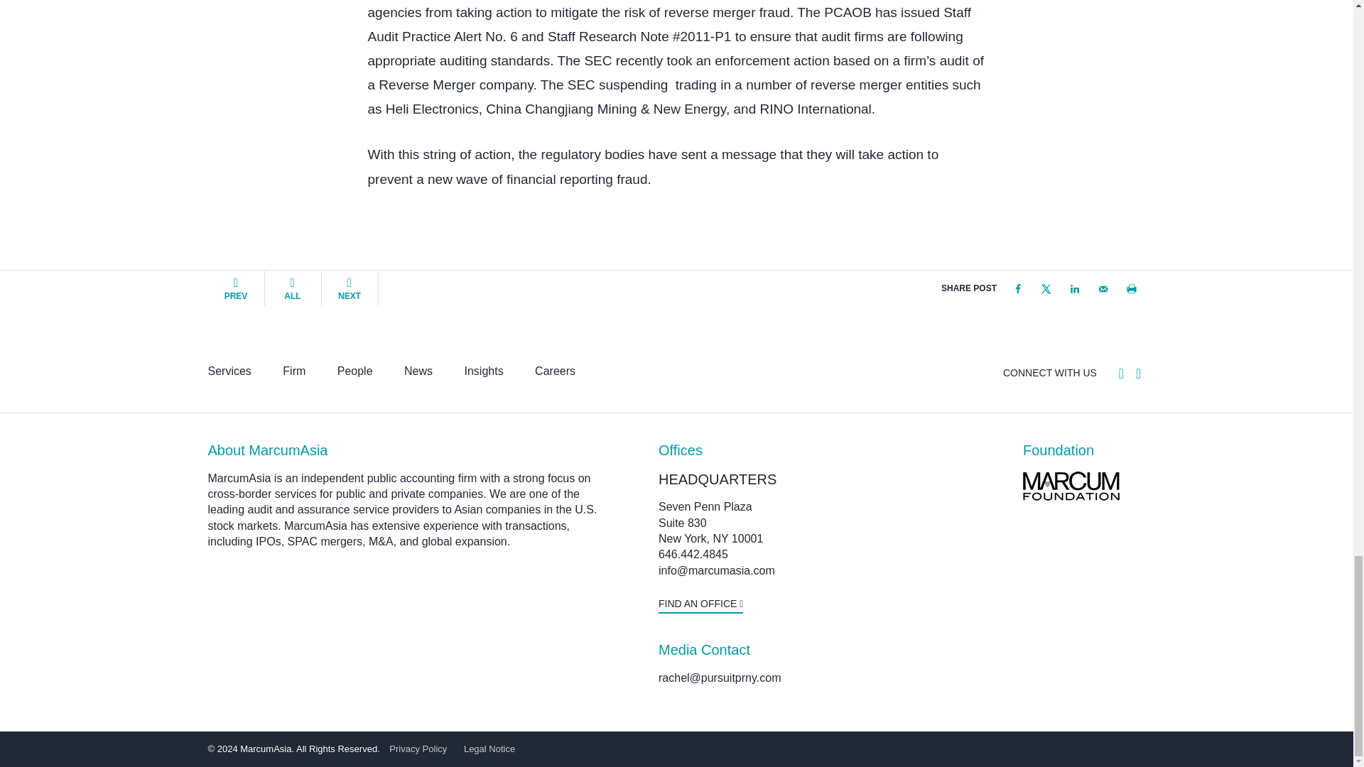  What do you see at coordinates (1131, 288) in the screenshot?
I see `Print this webpage` at bounding box center [1131, 288].